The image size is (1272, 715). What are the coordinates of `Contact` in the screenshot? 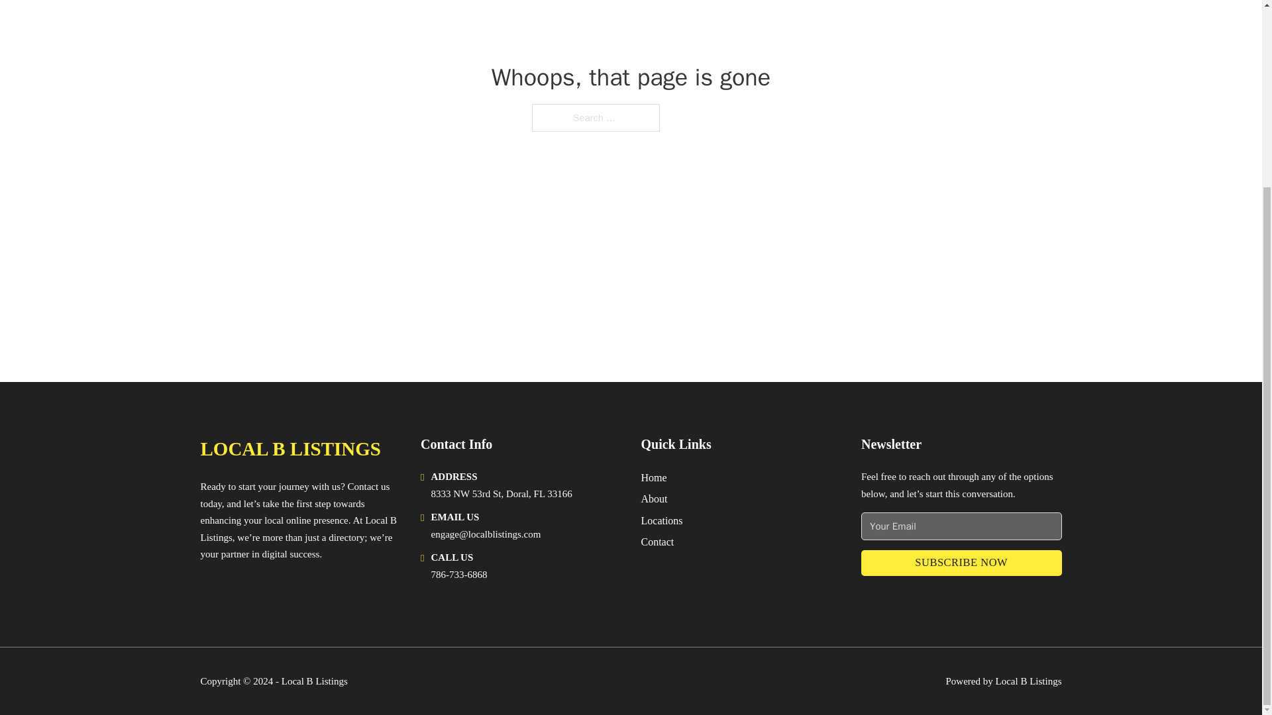 It's located at (657, 542).